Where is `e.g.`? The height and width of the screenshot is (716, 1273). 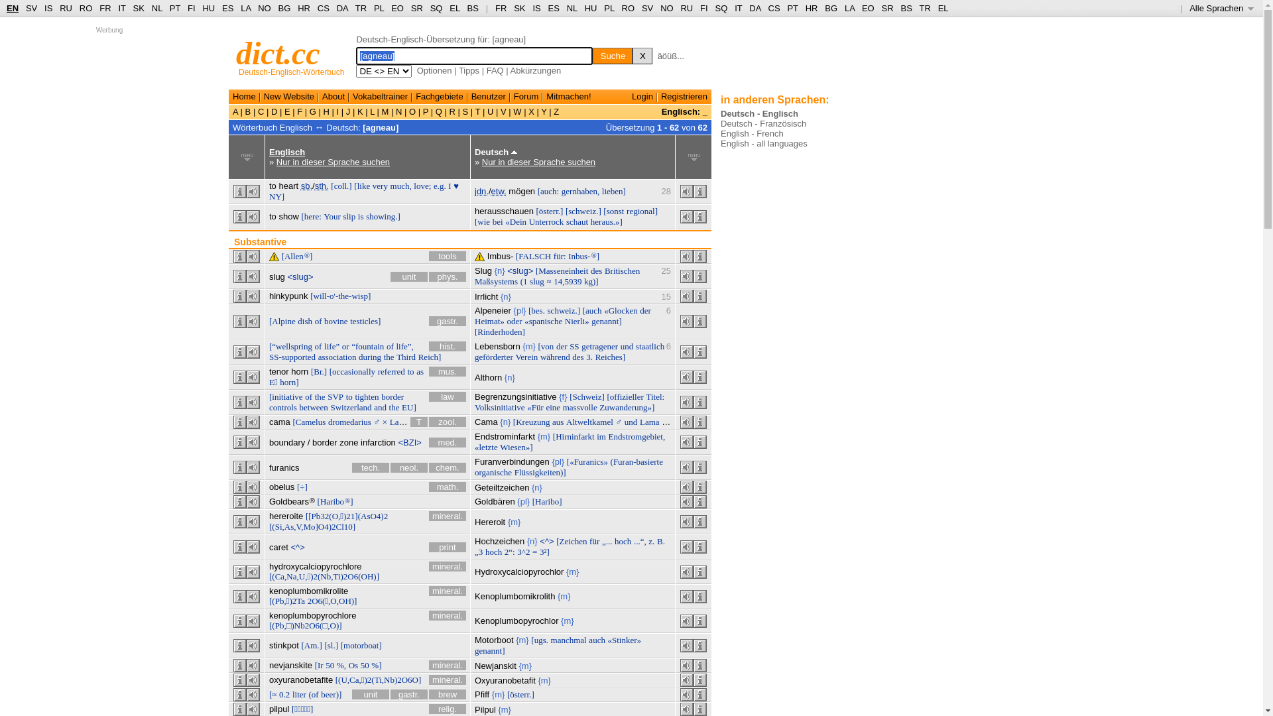
e.g. is located at coordinates (440, 186).